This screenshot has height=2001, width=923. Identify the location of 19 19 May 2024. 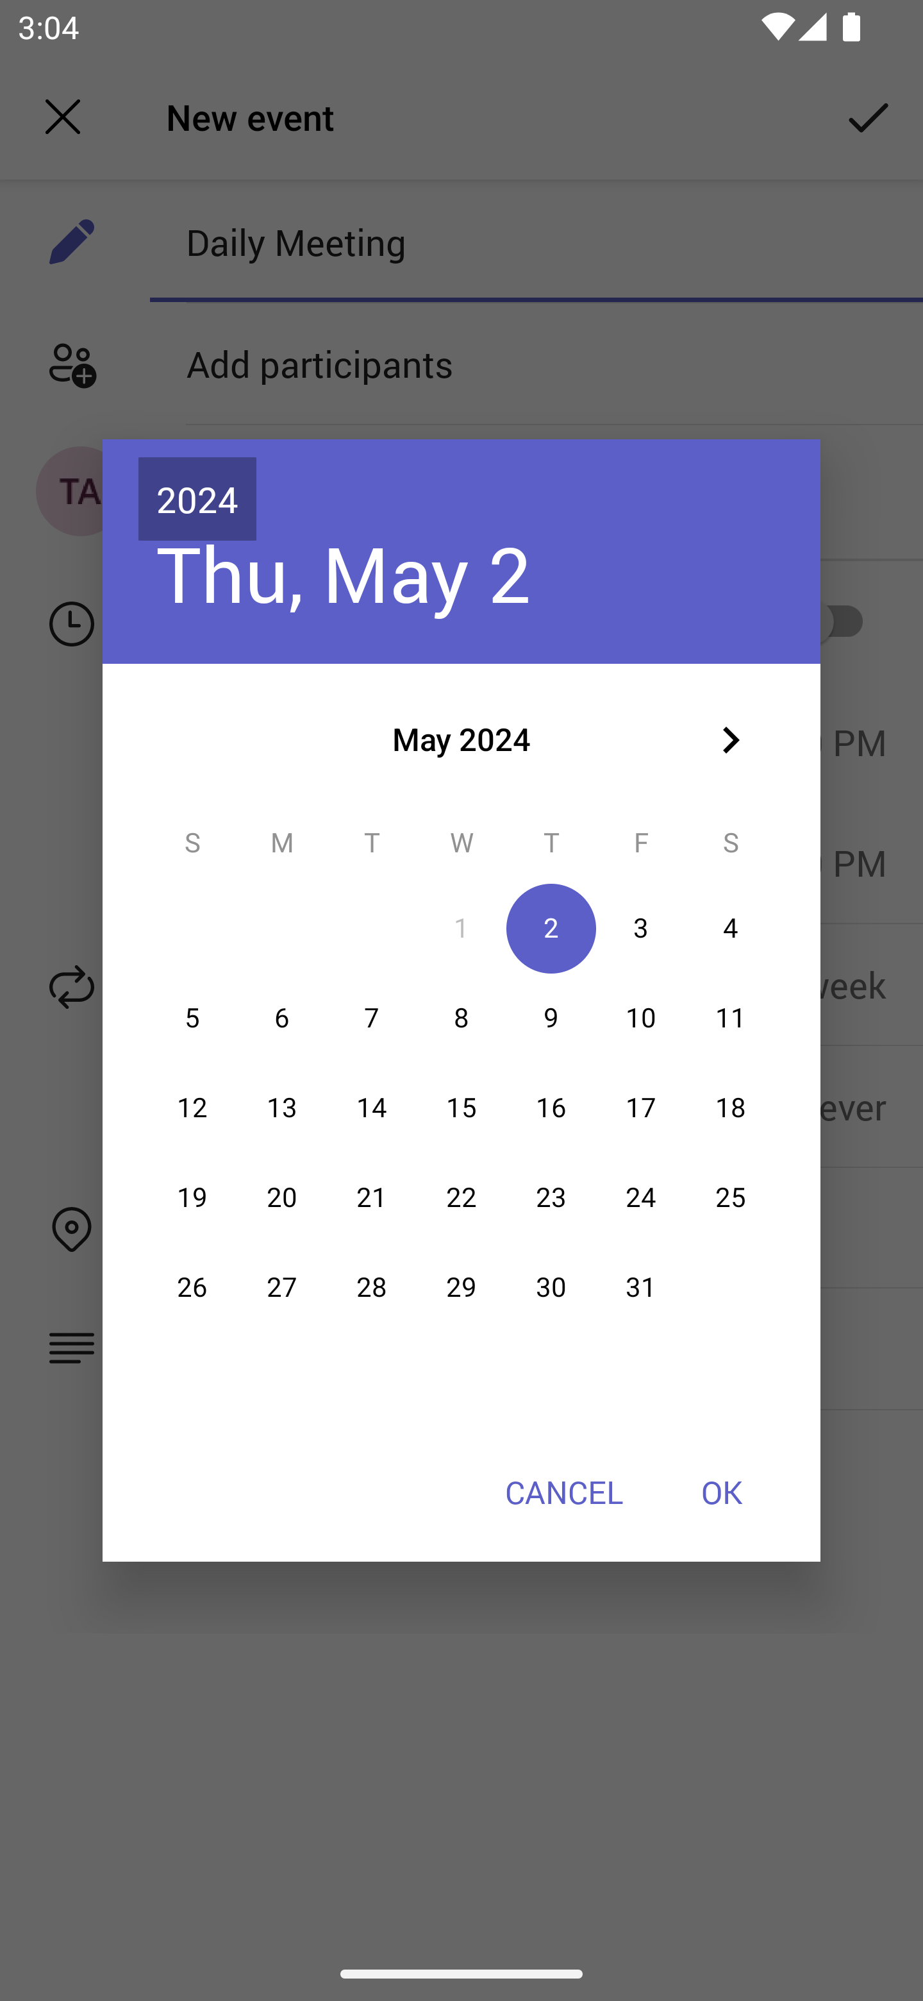
(192, 1197).